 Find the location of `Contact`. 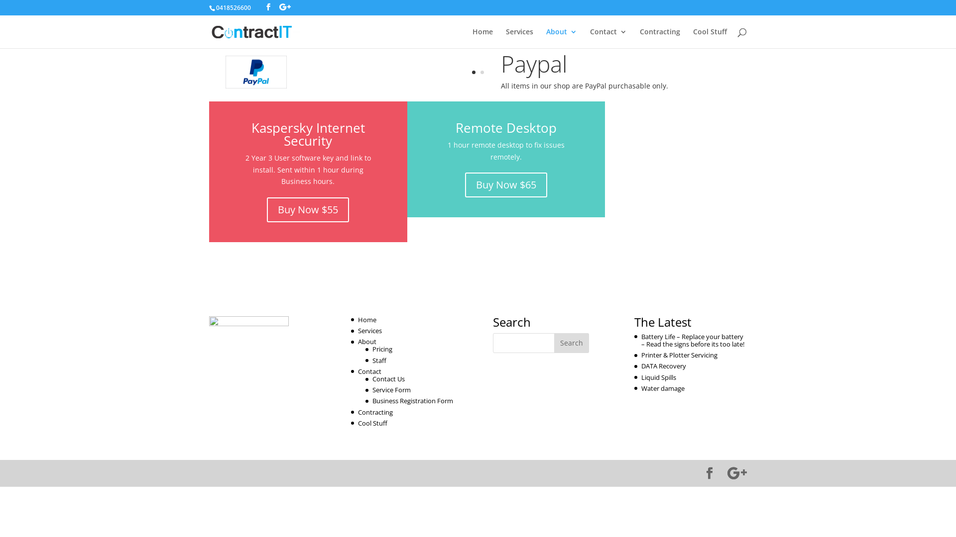

Contact is located at coordinates (369, 371).